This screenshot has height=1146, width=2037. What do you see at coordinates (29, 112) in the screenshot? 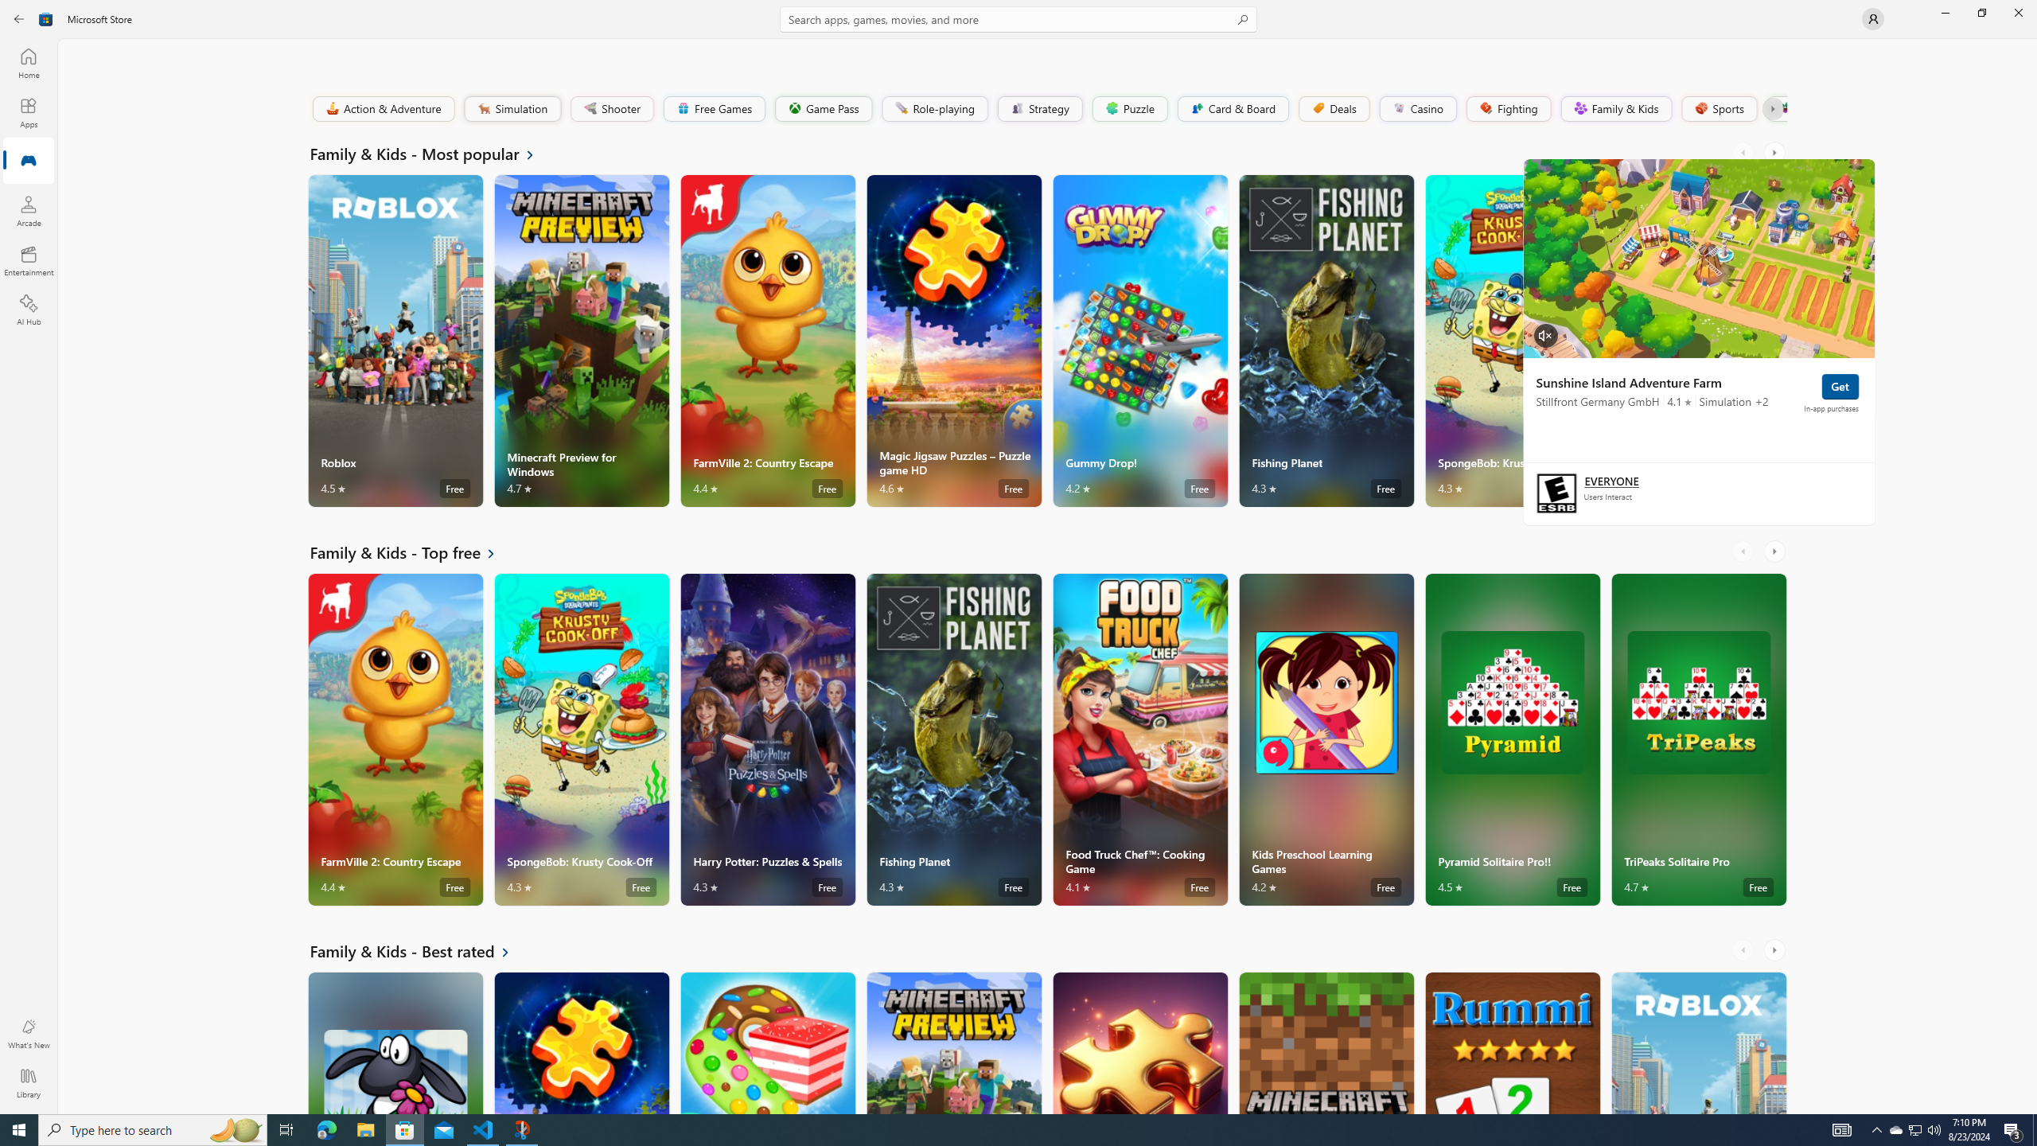
I see `Apps` at bounding box center [29, 112].